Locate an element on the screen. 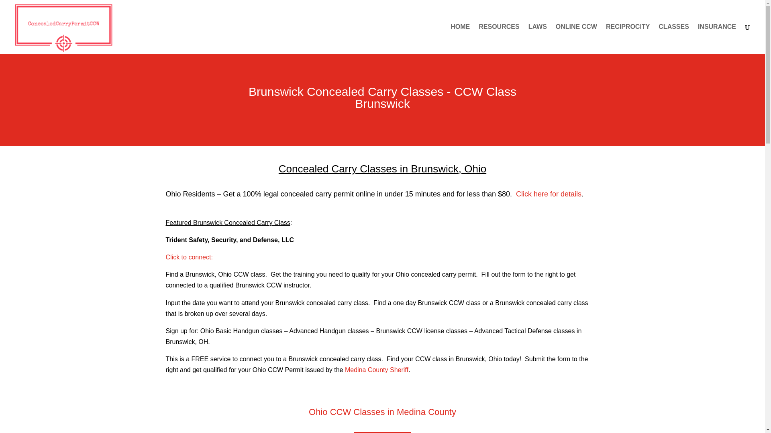 Image resolution: width=771 pixels, height=433 pixels. Medina County Sheriff is located at coordinates (377, 370).